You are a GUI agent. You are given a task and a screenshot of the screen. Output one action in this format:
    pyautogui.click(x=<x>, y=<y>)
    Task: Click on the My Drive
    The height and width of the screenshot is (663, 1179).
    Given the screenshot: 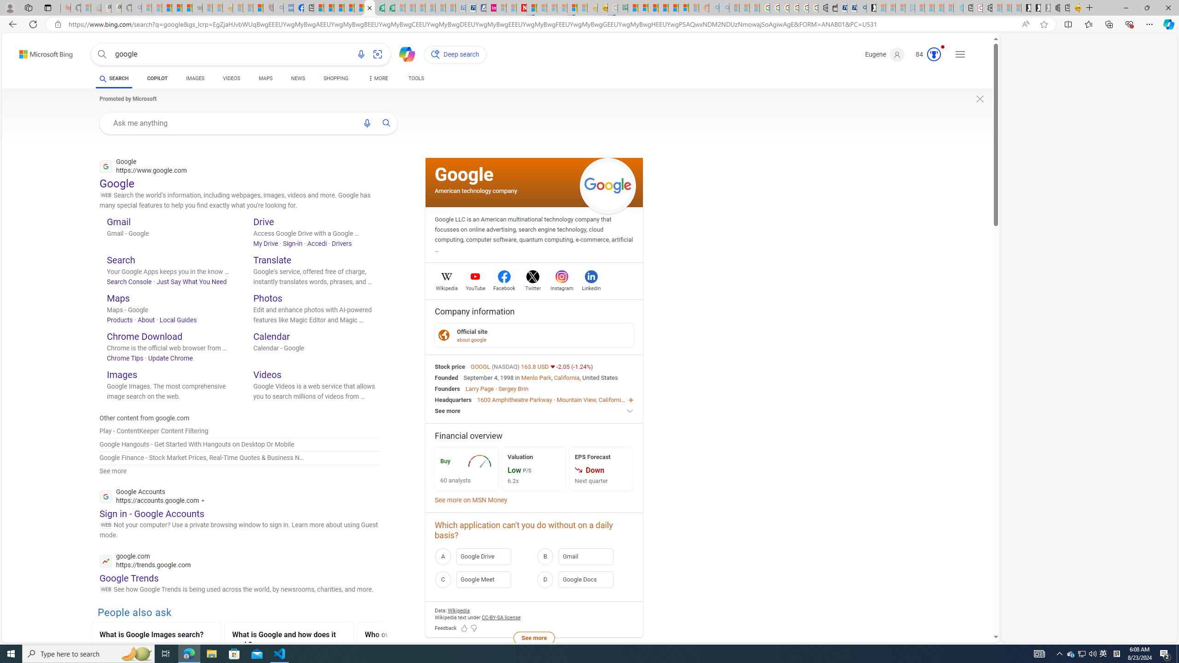 What is the action you would take?
    pyautogui.click(x=266, y=243)
    